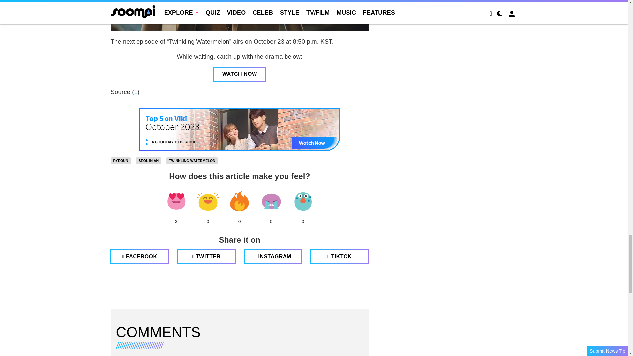 The height and width of the screenshot is (356, 633). Describe the element at coordinates (148, 161) in the screenshot. I see `SEOL IN AH` at that location.